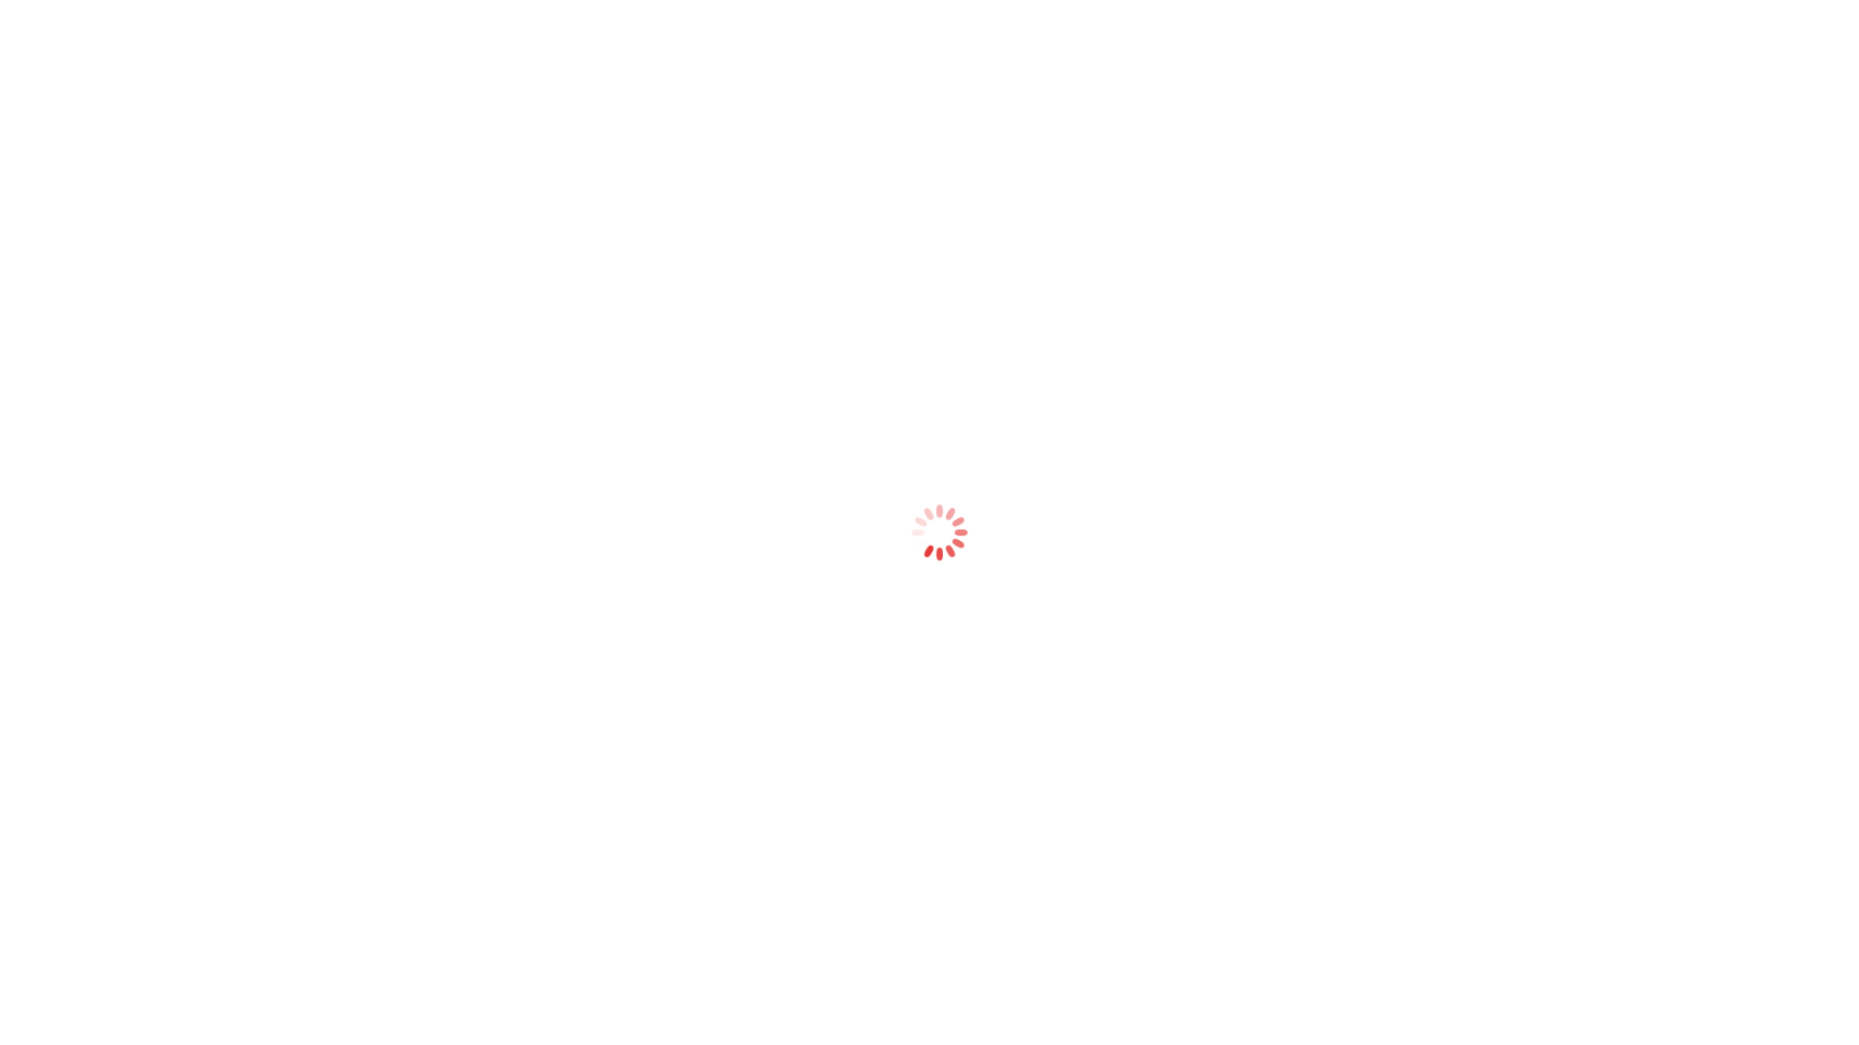  Describe the element at coordinates (1135, 85) in the screenshot. I see `Kontakt` at that location.